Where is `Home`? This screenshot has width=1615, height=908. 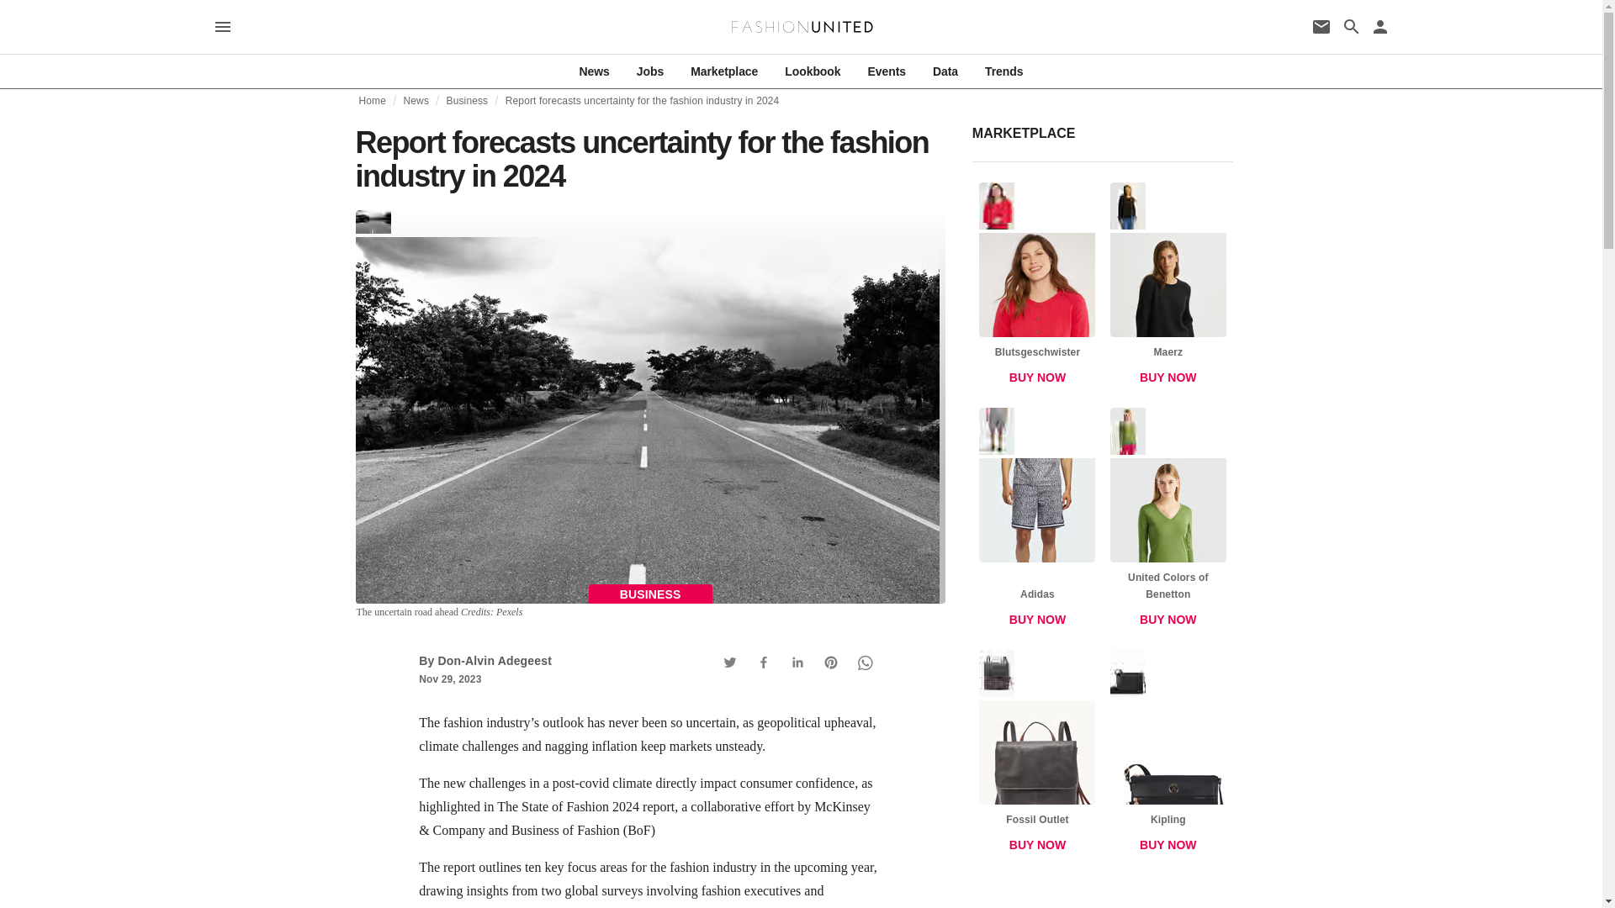 Home is located at coordinates (1037, 377).